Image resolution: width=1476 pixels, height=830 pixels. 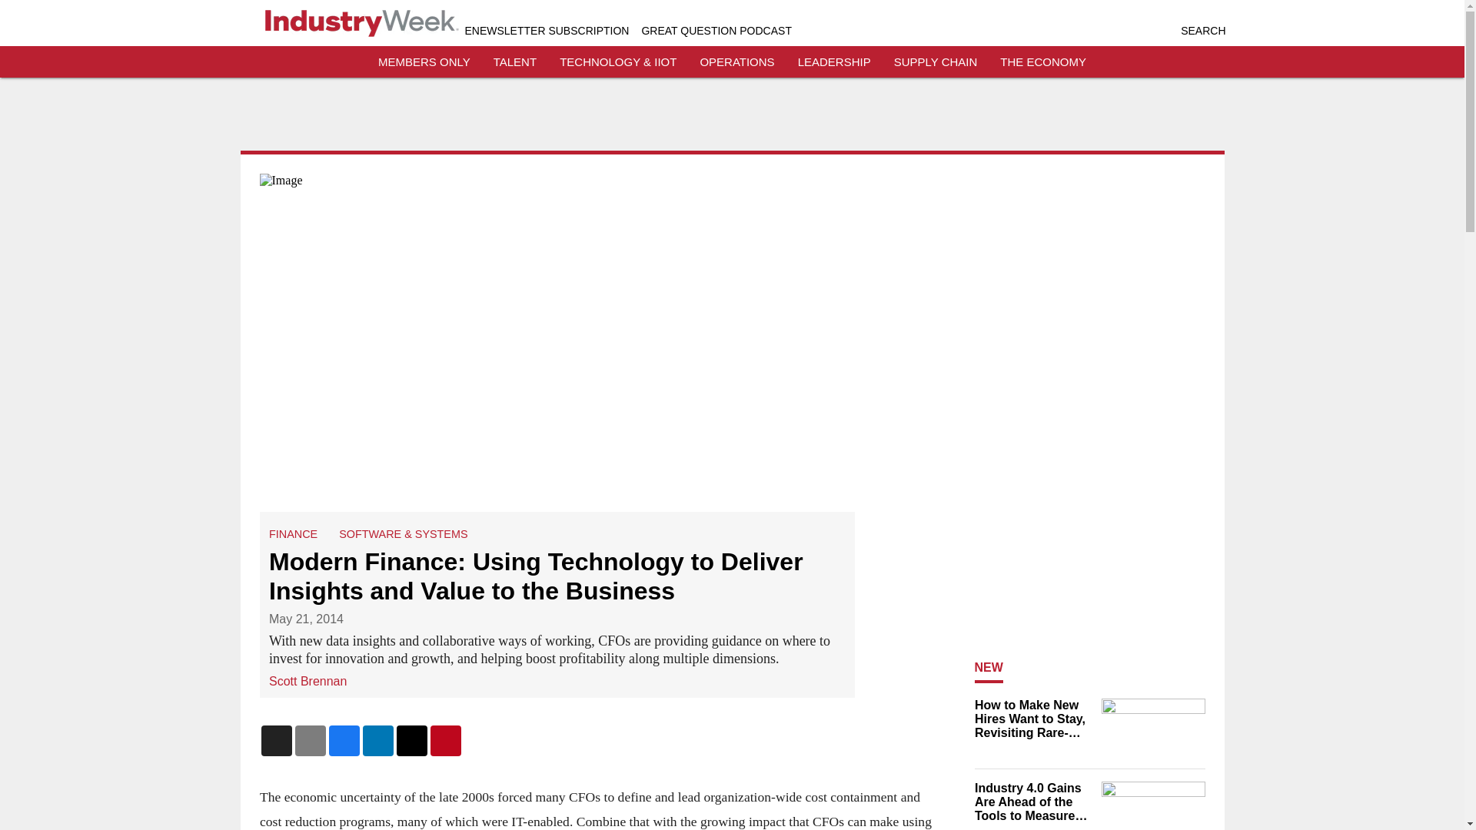 I want to click on TALENT, so click(x=515, y=61).